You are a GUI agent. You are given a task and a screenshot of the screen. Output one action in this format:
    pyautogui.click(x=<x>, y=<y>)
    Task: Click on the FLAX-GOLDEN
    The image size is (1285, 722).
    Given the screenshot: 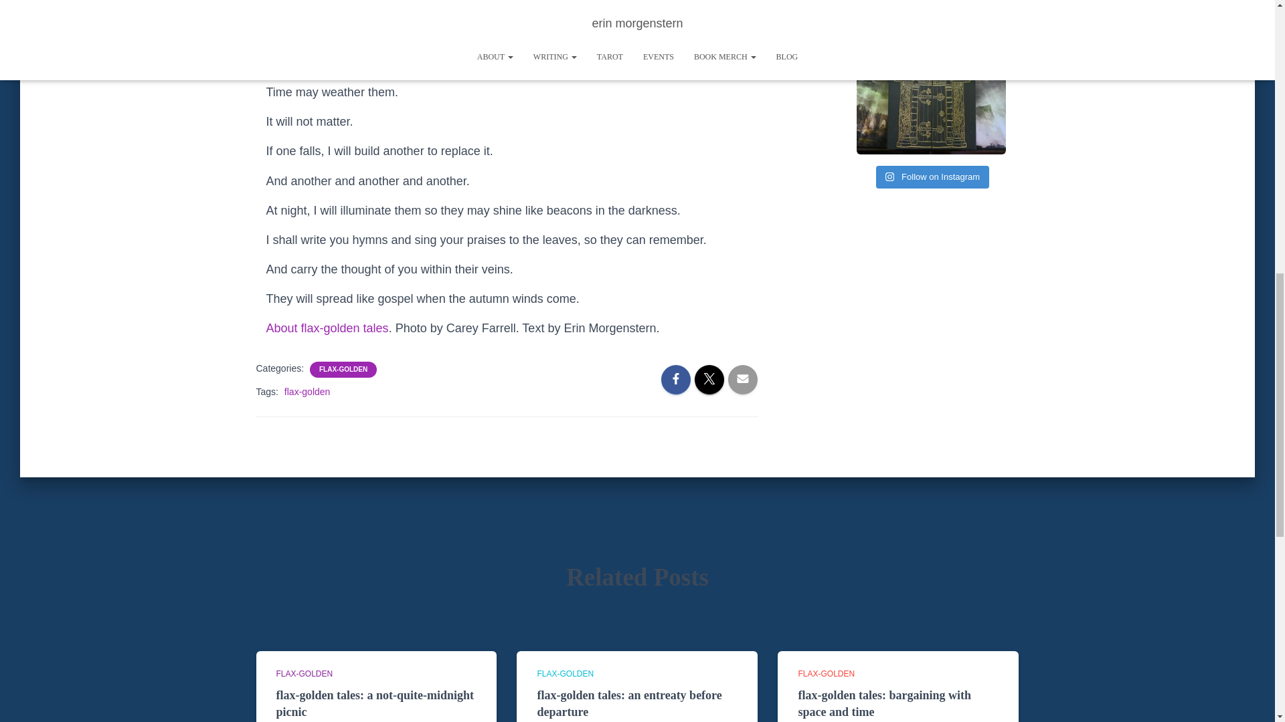 What is the action you would take?
    pyautogui.click(x=304, y=674)
    